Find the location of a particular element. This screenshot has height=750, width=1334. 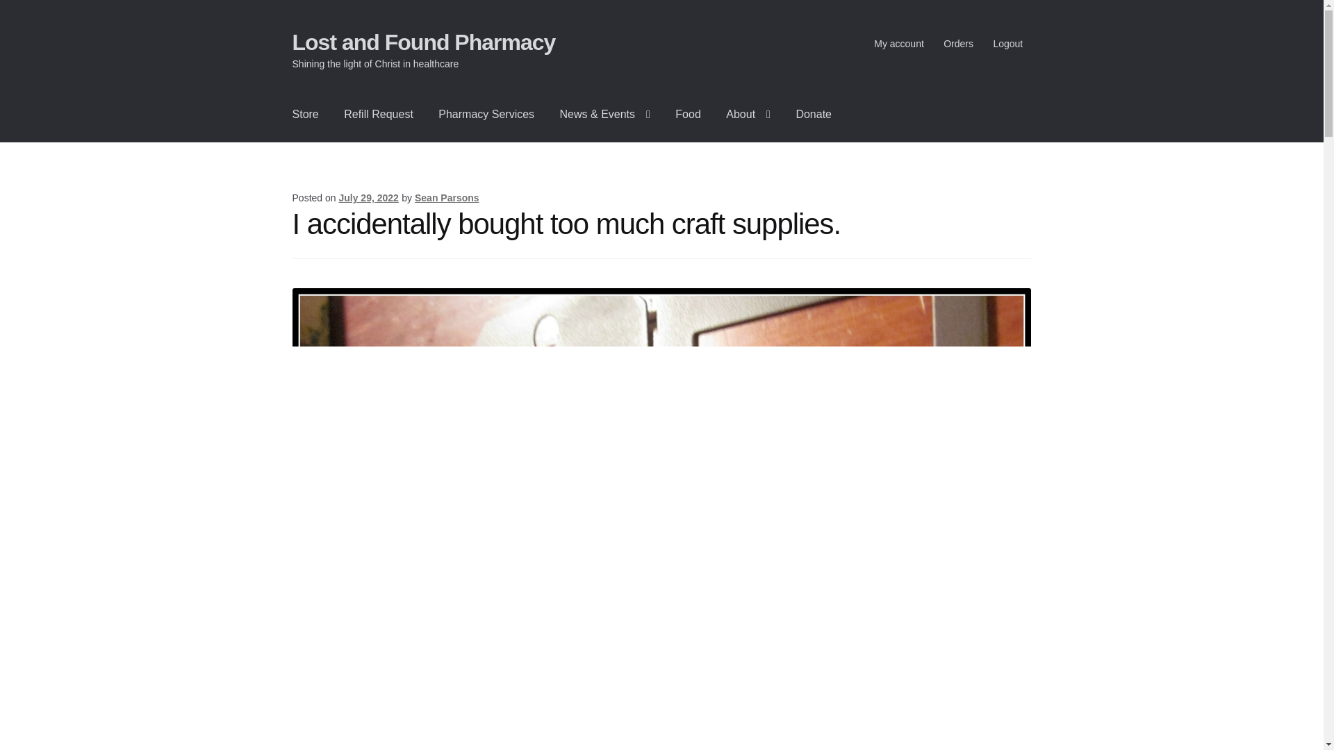

Logout is located at coordinates (1007, 44).